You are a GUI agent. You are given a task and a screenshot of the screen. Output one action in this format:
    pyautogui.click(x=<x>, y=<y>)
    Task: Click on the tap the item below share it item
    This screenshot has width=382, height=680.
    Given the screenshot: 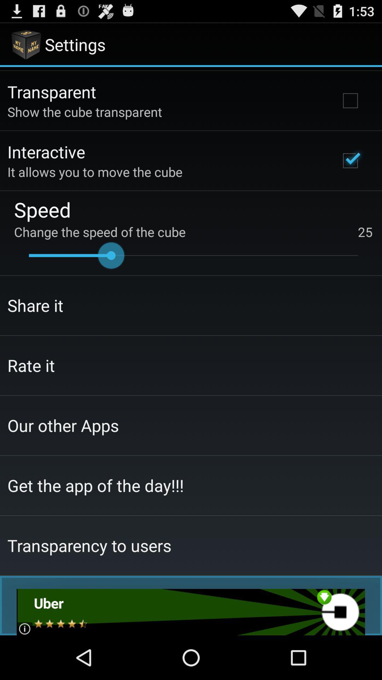 What is the action you would take?
    pyautogui.click(x=31, y=365)
    